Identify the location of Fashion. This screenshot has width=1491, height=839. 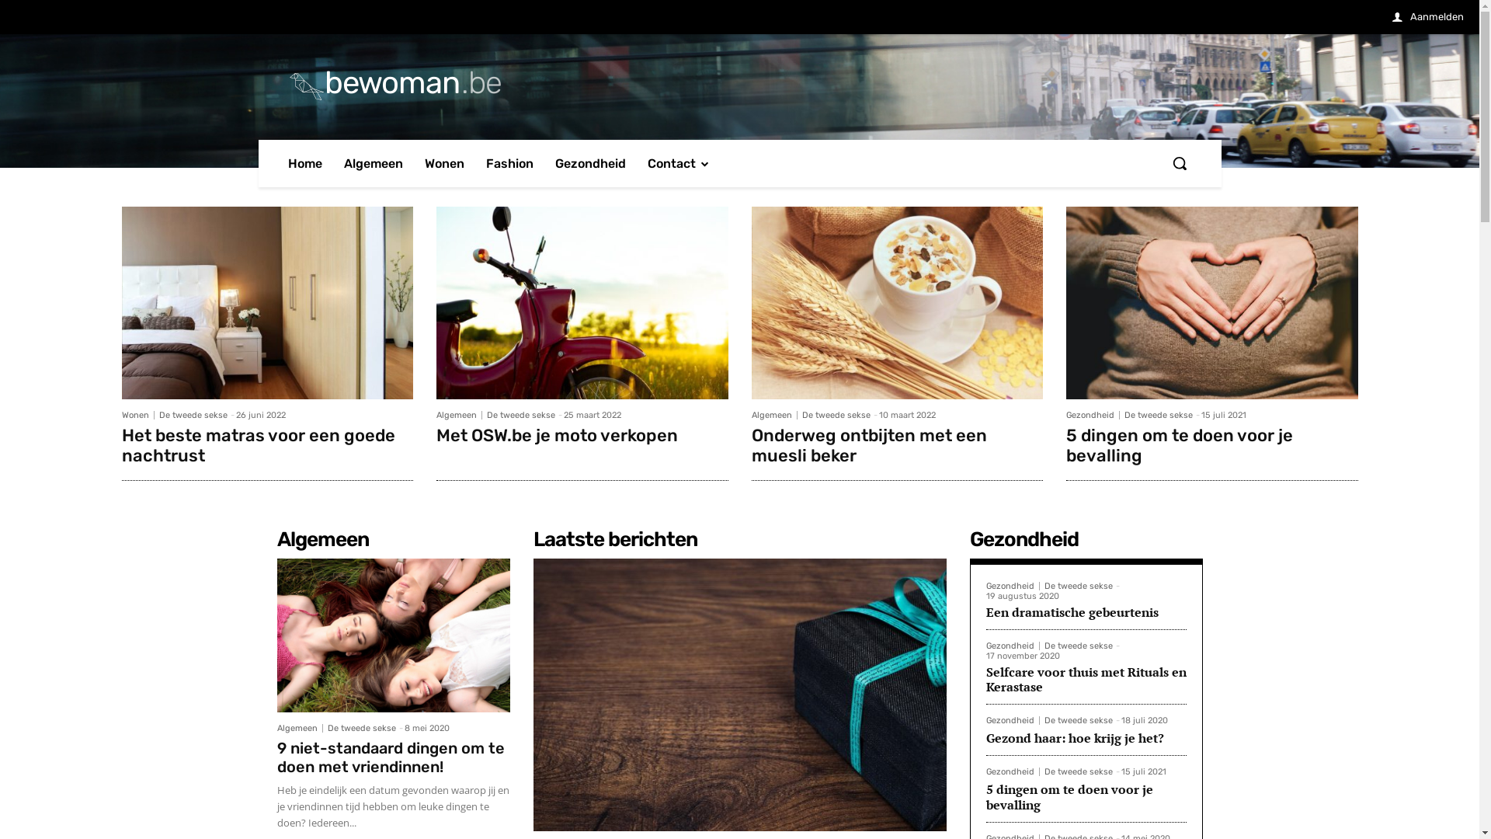
(509, 163).